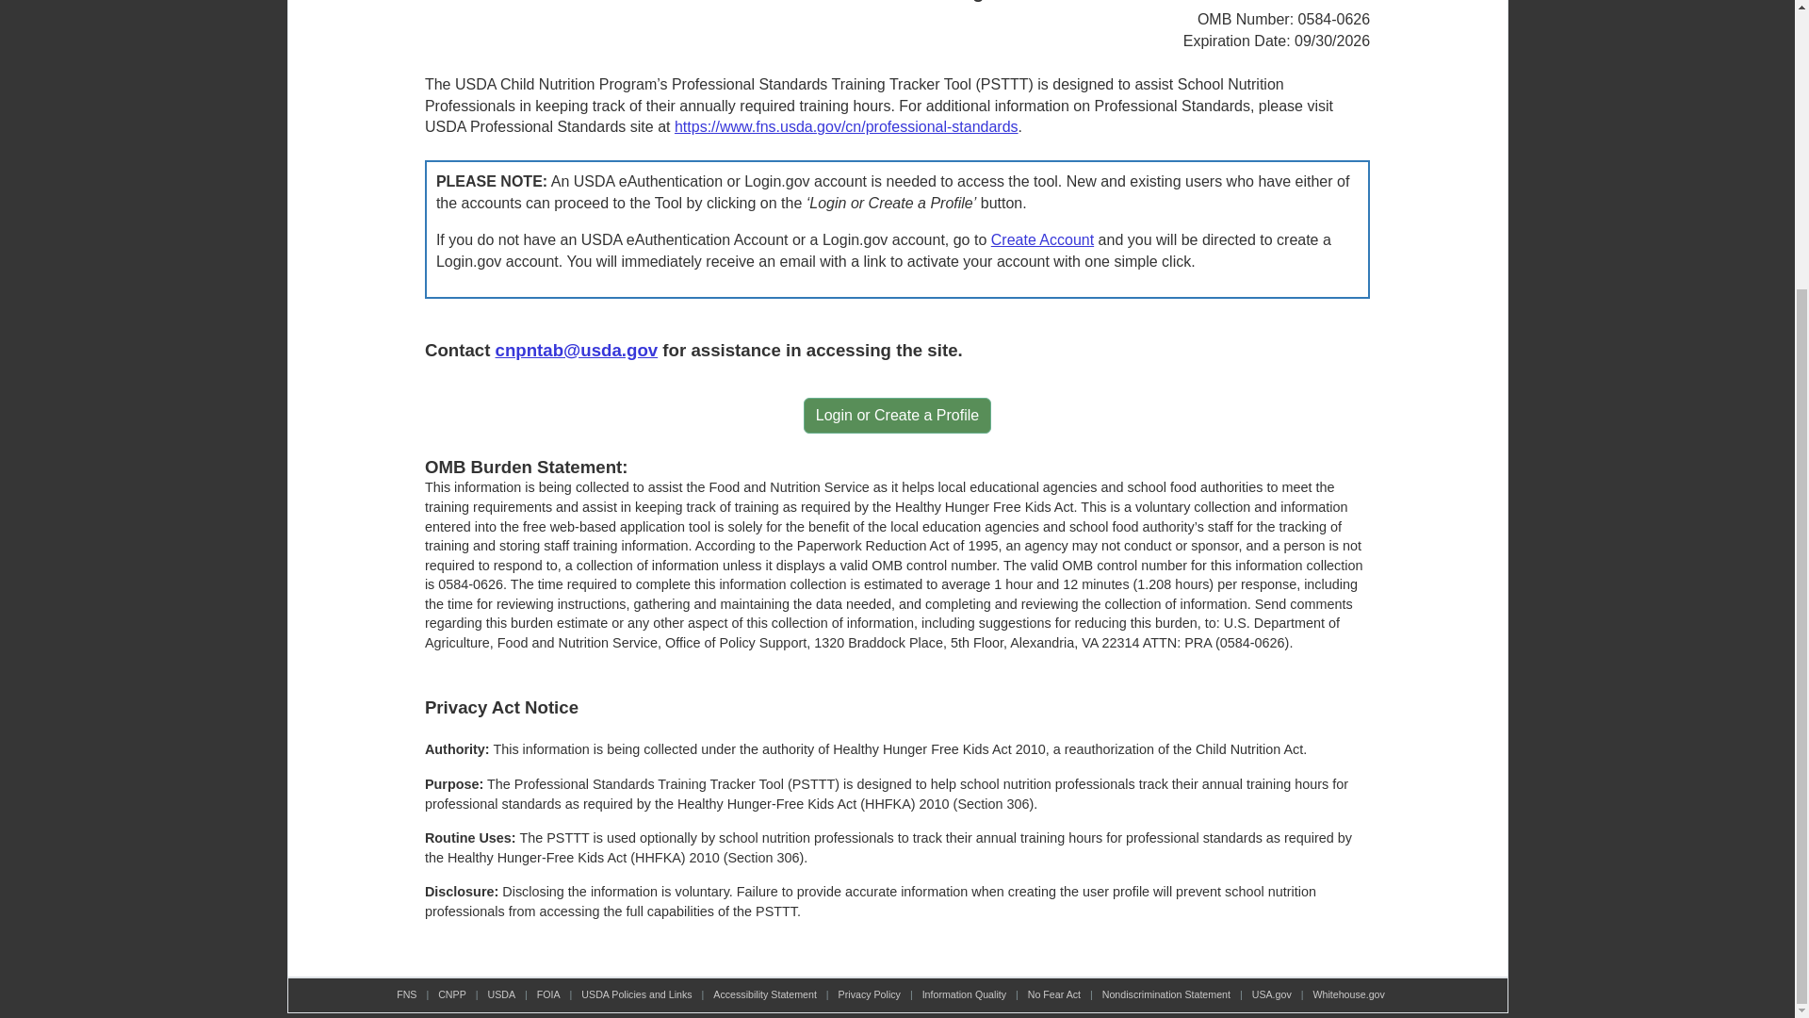 This screenshot has width=1809, height=1018. I want to click on Nondiscrimination Statement, so click(1165, 993).